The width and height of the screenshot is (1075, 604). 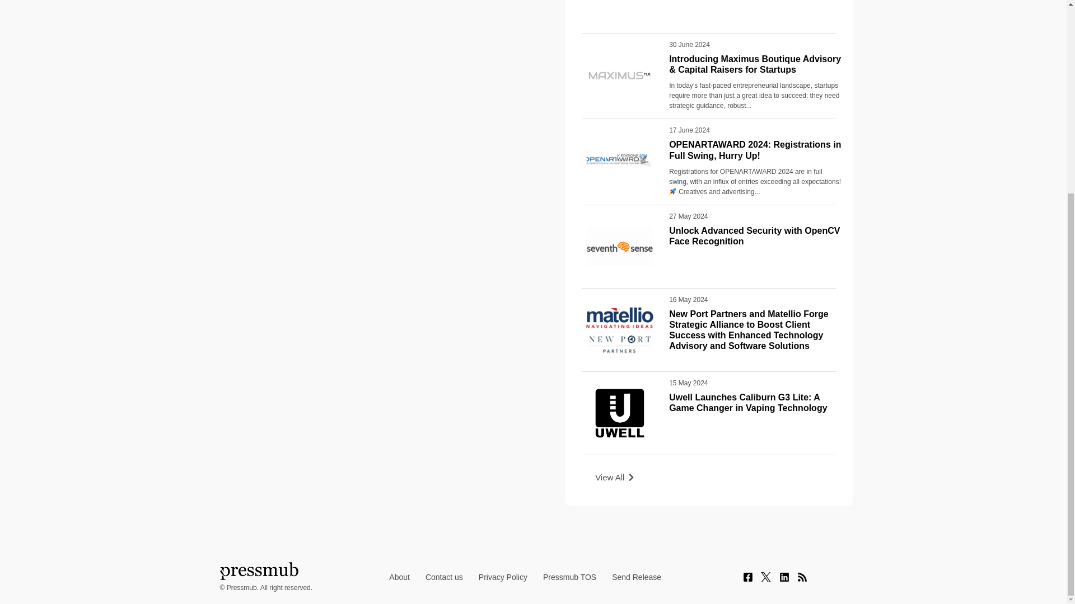 I want to click on Pressmub TOS, so click(x=570, y=577).